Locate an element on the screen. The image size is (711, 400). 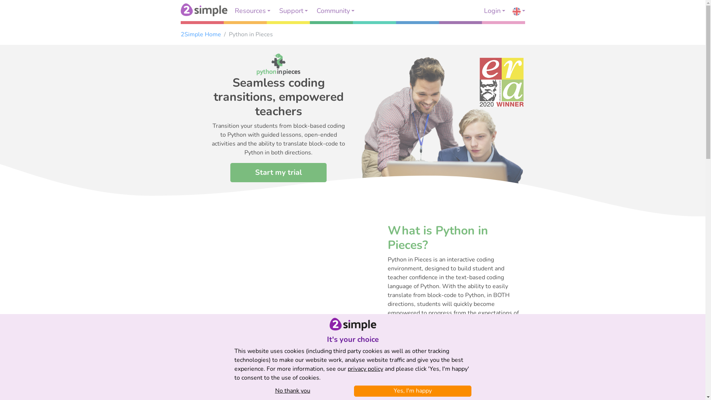
PIP Web Case Study_3 is located at coordinates (278, 285).